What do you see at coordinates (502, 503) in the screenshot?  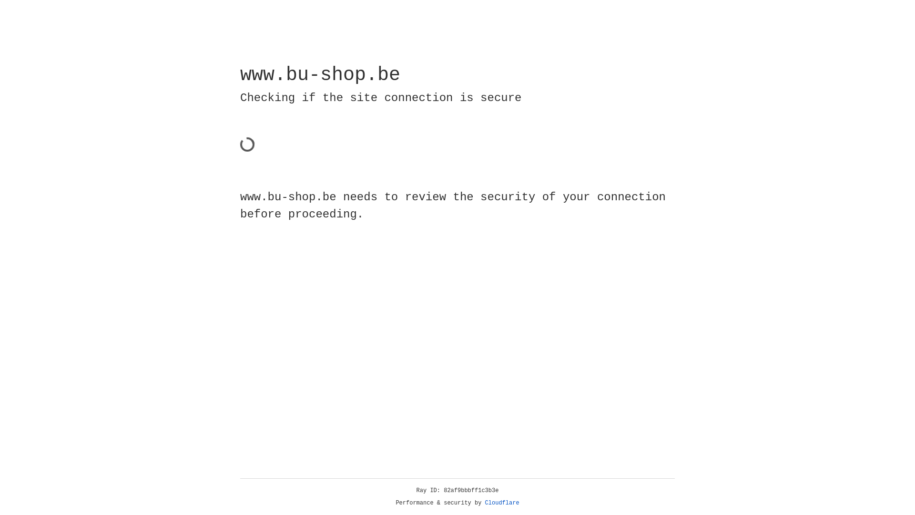 I see `Cloudflare` at bounding box center [502, 503].